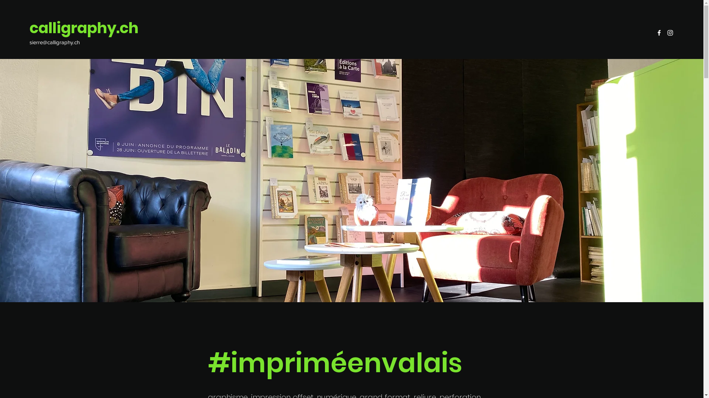  What do you see at coordinates (55, 42) in the screenshot?
I see `sierre@calligraphy.ch` at bounding box center [55, 42].